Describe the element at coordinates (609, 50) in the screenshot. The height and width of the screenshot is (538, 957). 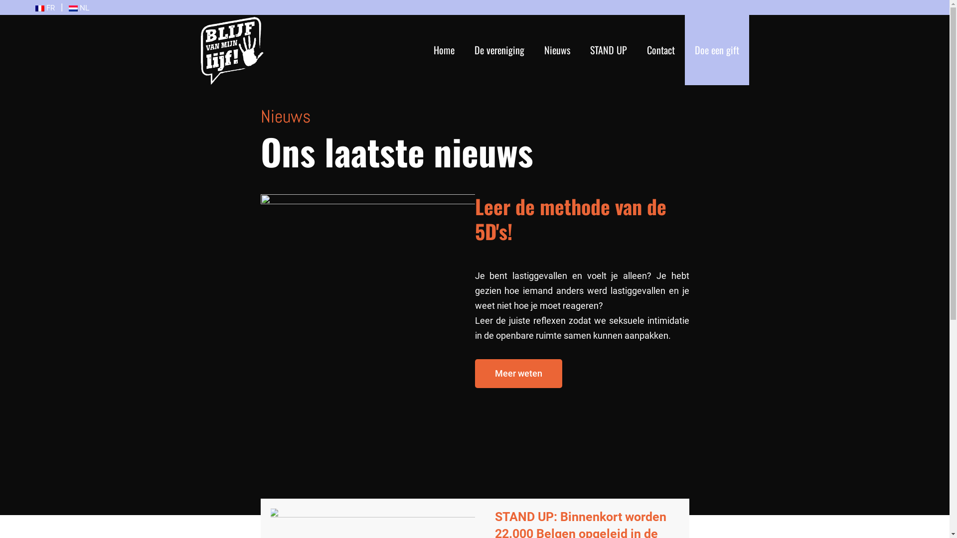
I see `STAND UP` at that location.